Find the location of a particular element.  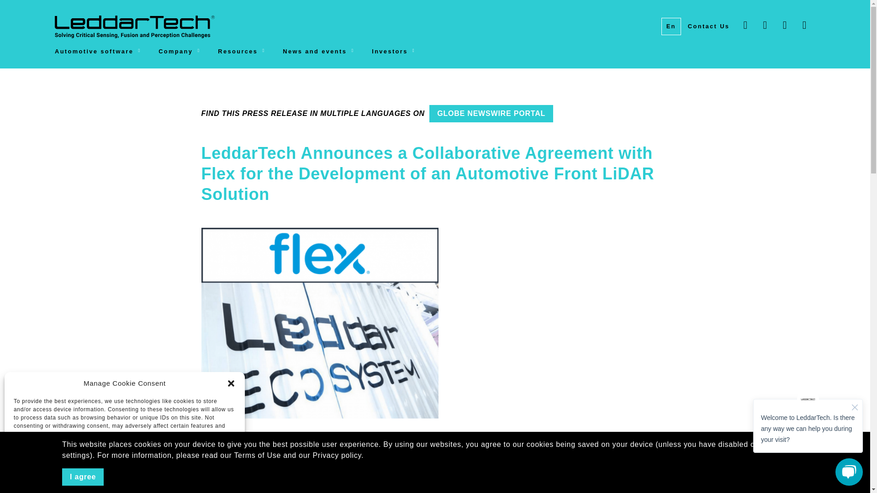

Accept is located at coordinates (49, 460).